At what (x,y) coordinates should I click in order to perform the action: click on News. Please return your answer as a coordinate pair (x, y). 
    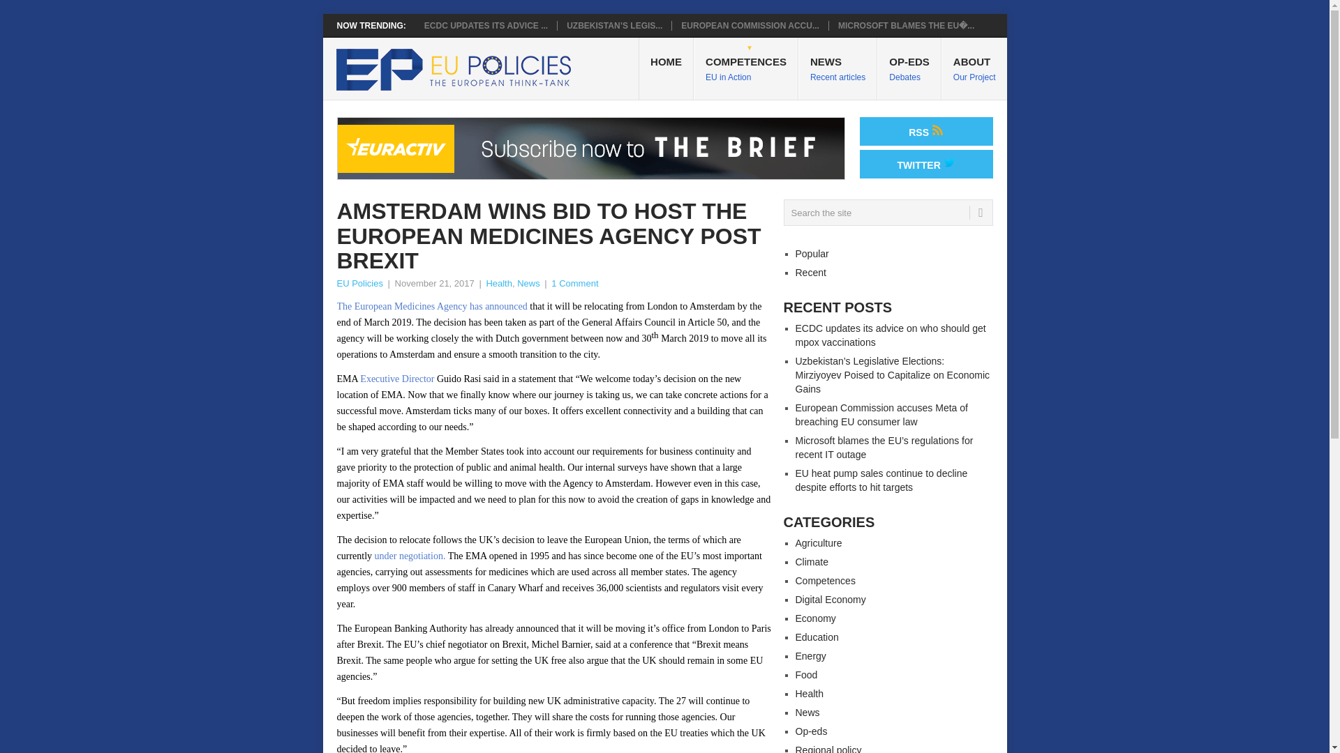
    Looking at the image, I should click on (746, 68).